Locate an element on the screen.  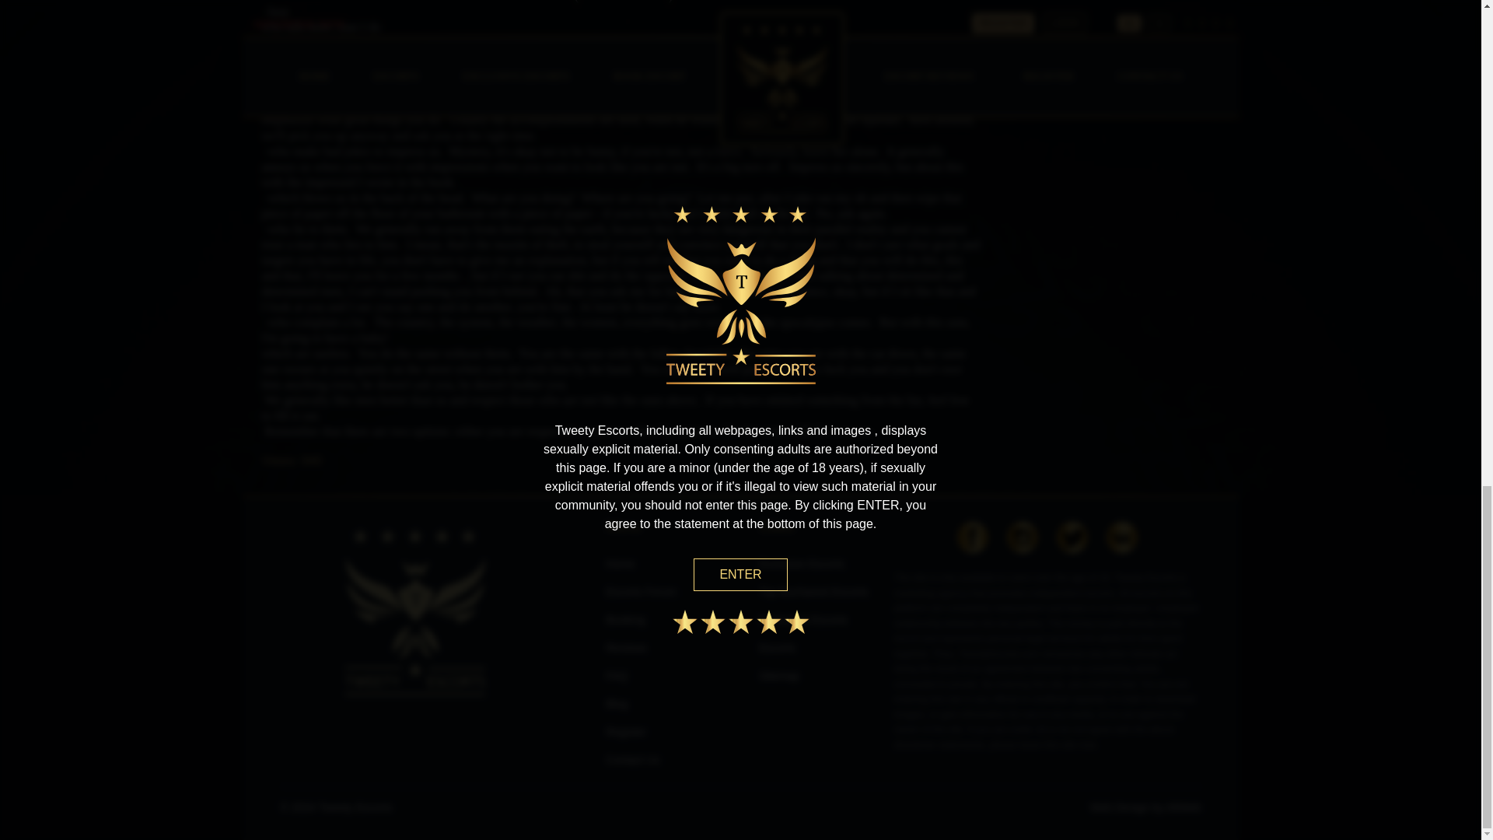
Reviews is located at coordinates (626, 648).